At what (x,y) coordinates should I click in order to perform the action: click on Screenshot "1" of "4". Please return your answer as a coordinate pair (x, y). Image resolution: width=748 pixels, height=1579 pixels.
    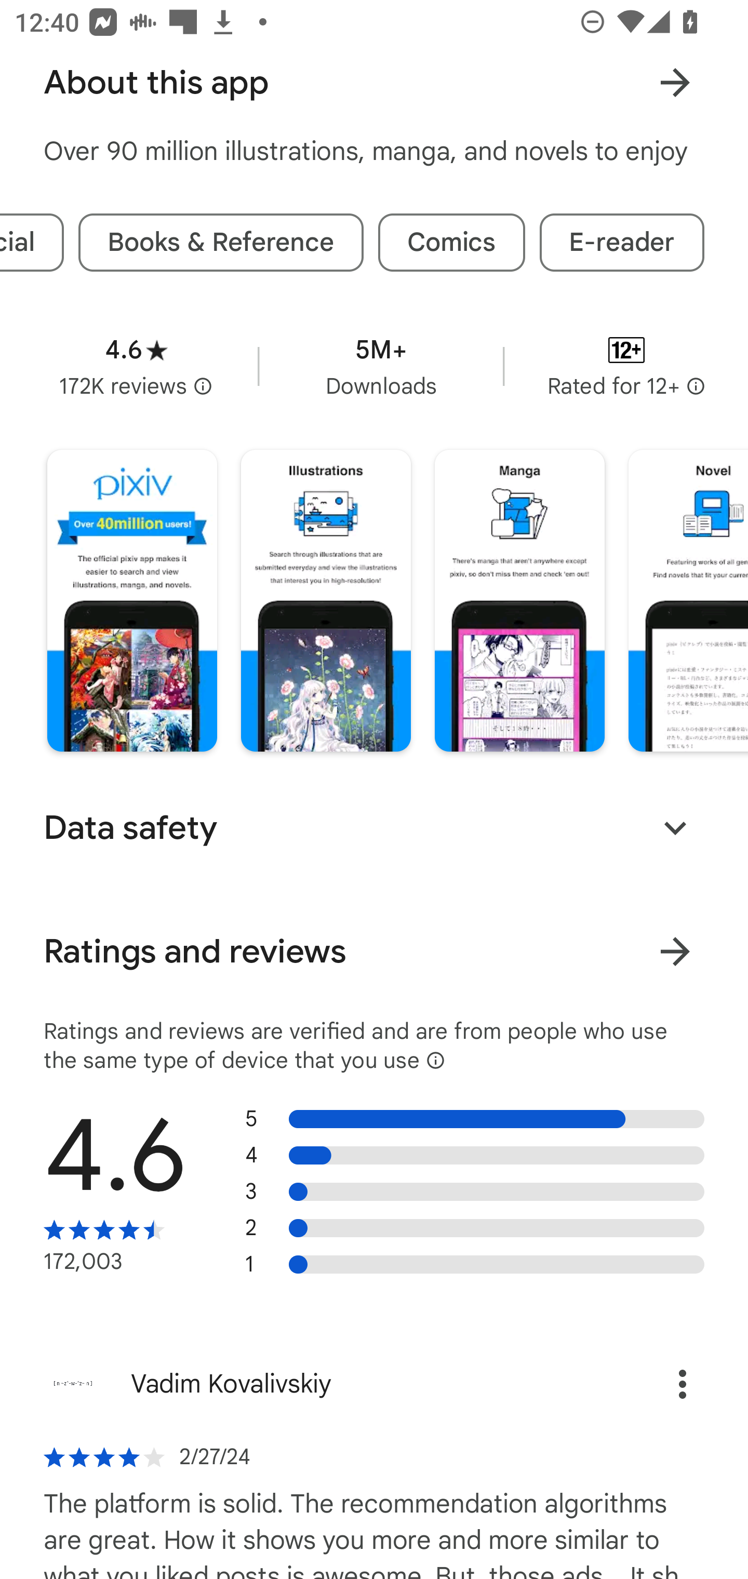
    Looking at the image, I should click on (132, 600).